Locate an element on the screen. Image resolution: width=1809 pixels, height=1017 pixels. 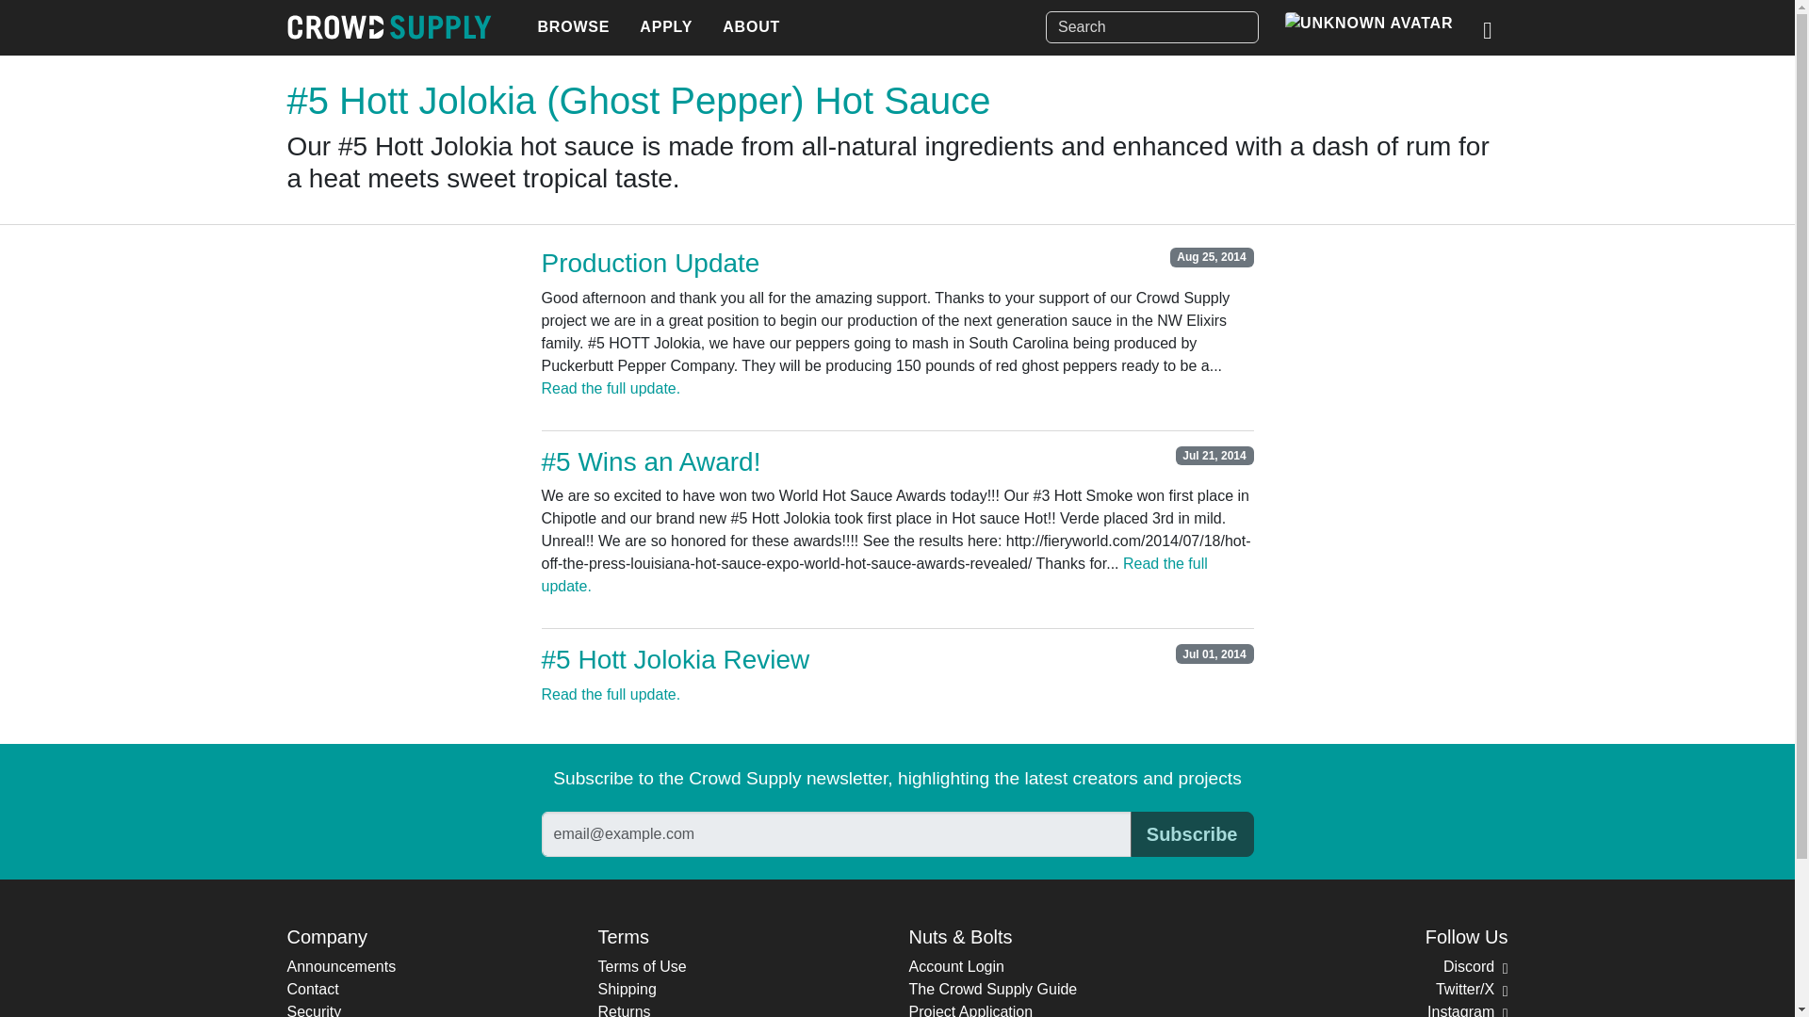
Instagram is located at coordinates (1466, 1009).